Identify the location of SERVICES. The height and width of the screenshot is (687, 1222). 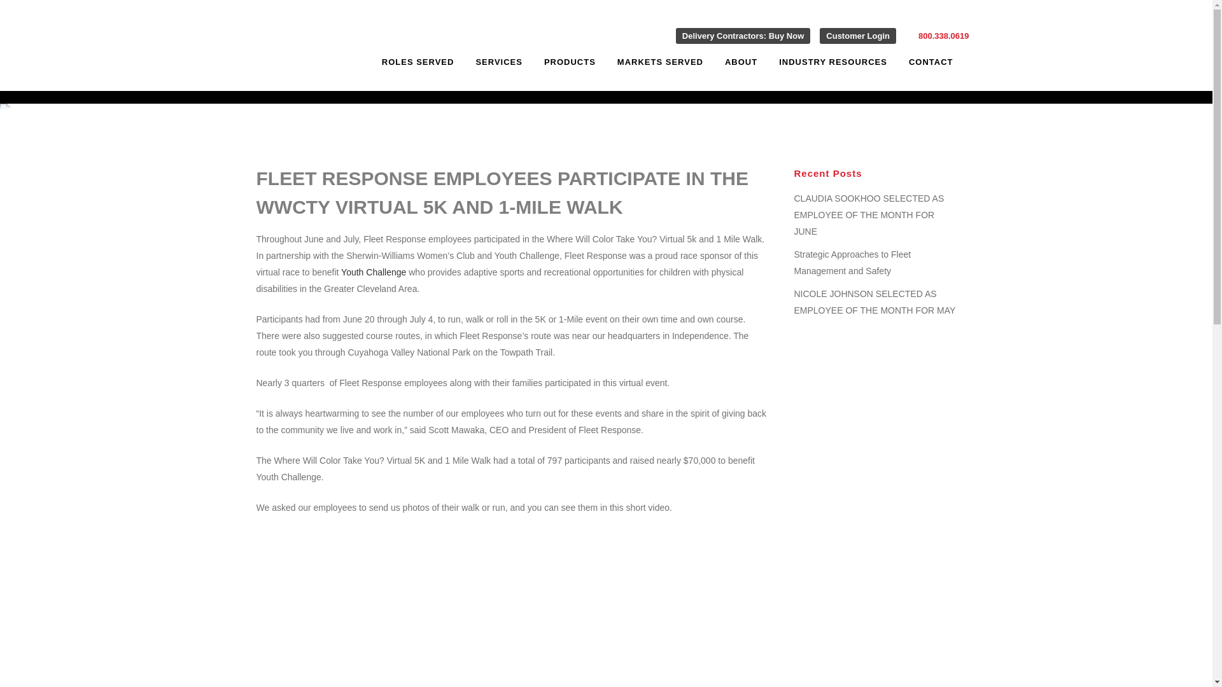
(498, 62).